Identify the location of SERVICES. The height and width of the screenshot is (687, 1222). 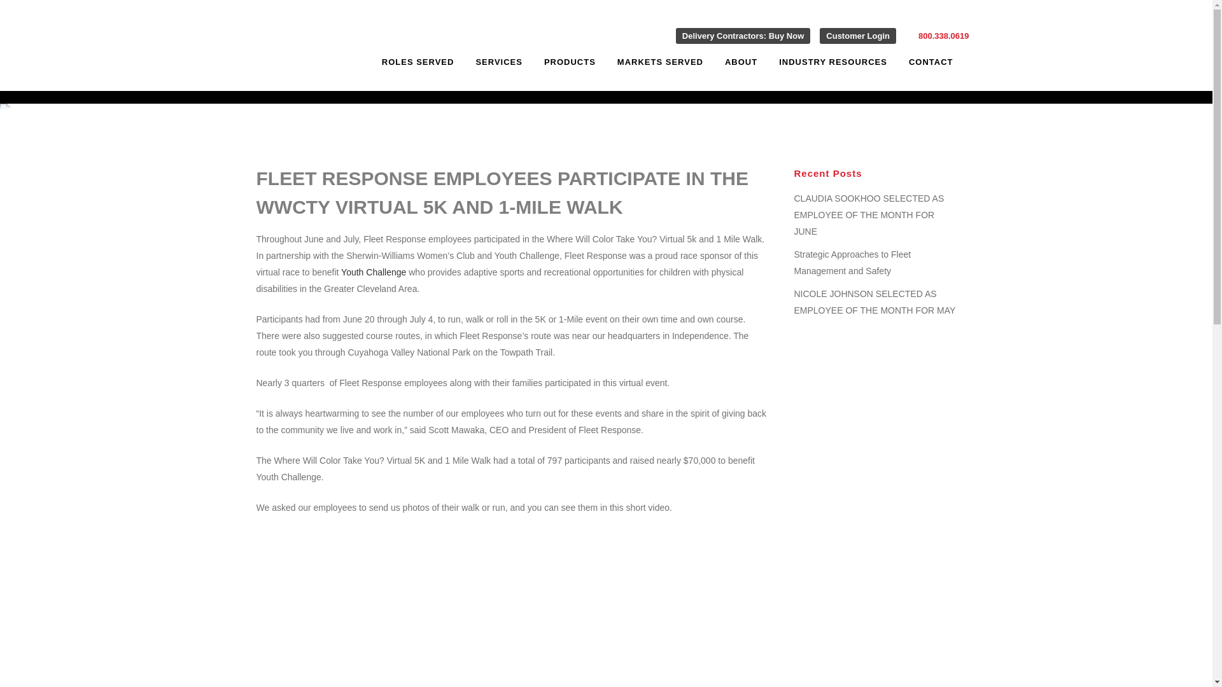
(498, 62).